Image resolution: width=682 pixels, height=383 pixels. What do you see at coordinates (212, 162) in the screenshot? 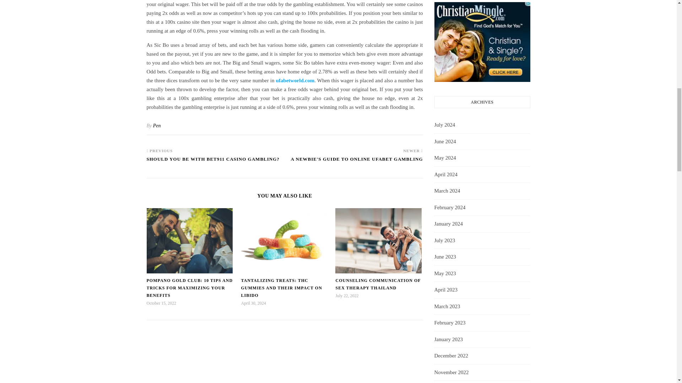
I see `Should you be with Bet911 Casino Gambling?` at bounding box center [212, 162].